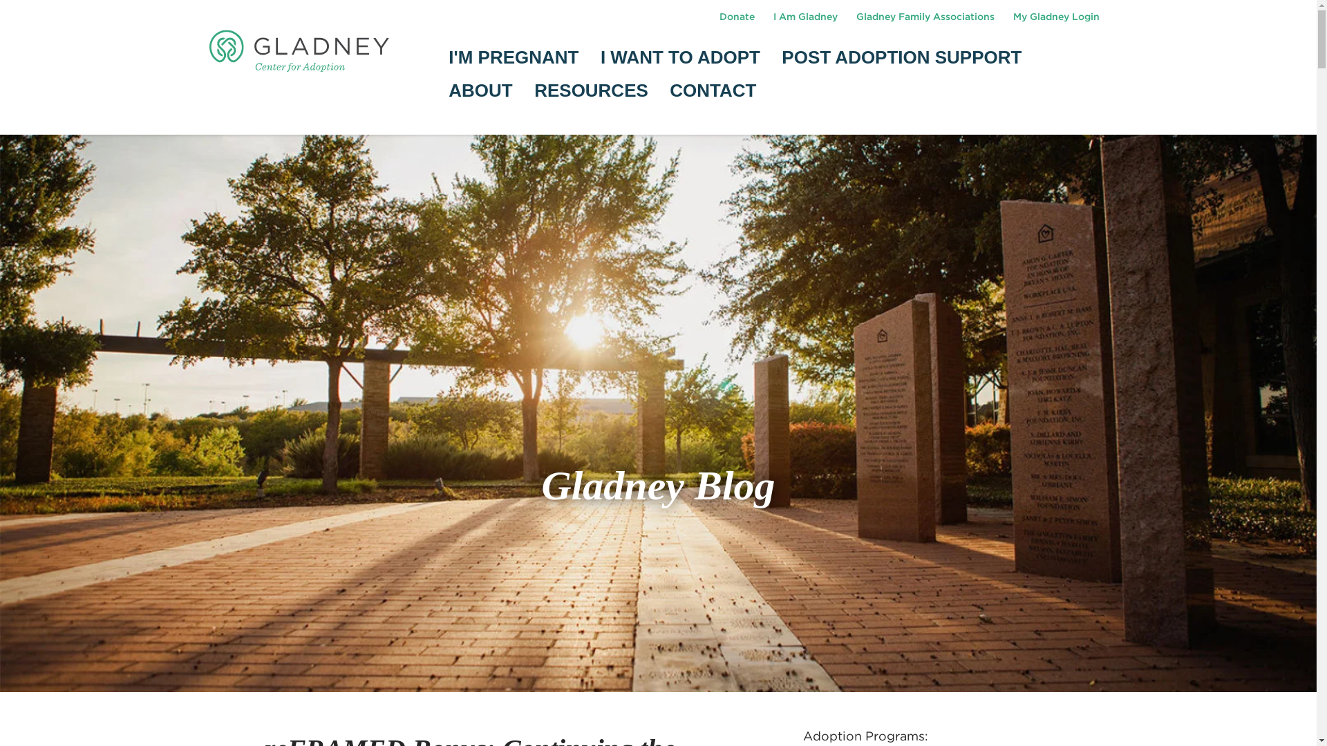  Describe the element at coordinates (680, 58) in the screenshot. I see `I WANT TO ADOPT` at that location.